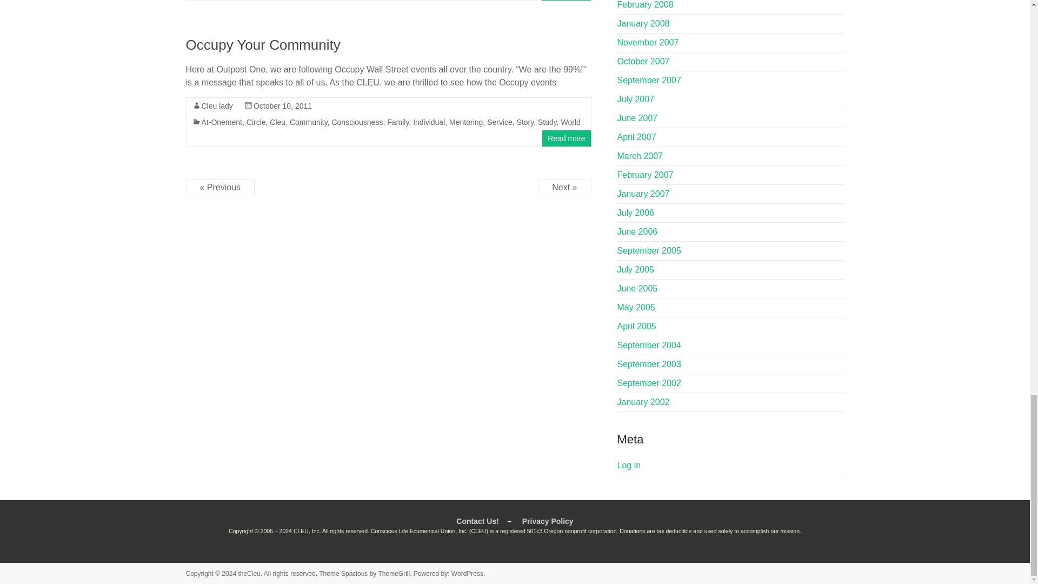  Describe the element at coordinates (354, 574) in the screenshot. I see `Spacious` at that location.